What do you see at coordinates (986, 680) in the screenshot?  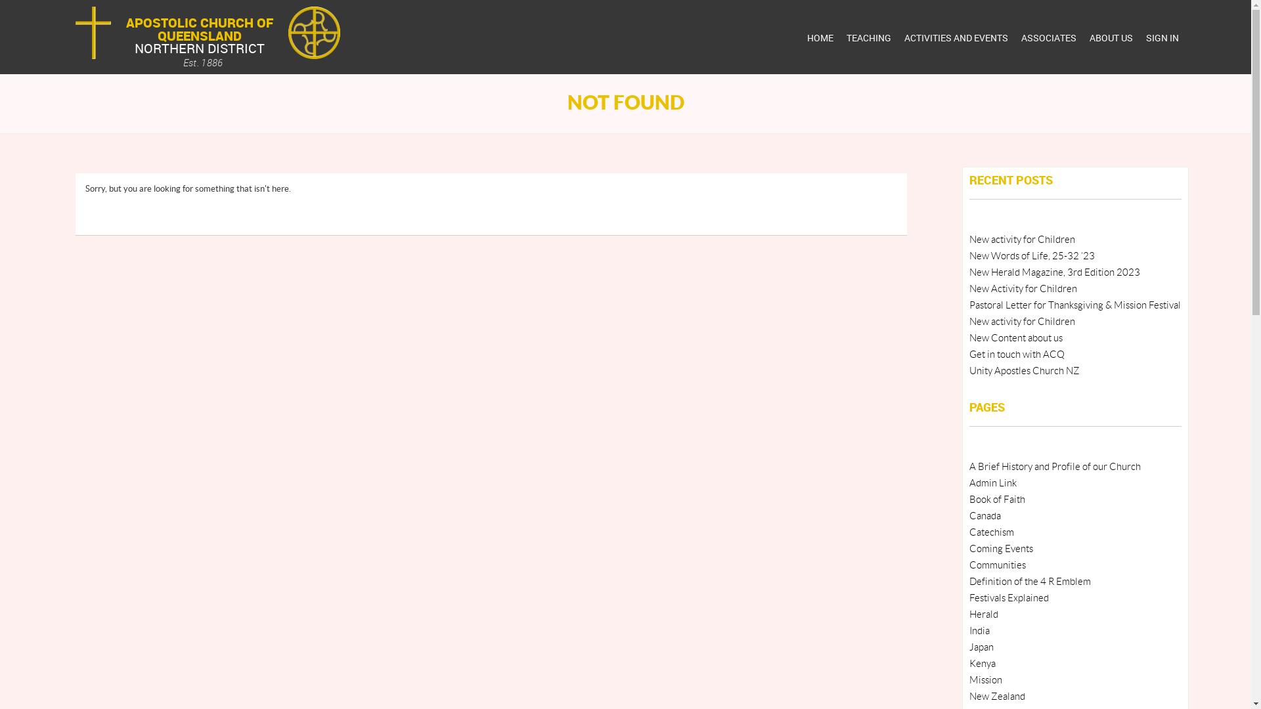 I see `Mission` at bounding box center [986, 680].